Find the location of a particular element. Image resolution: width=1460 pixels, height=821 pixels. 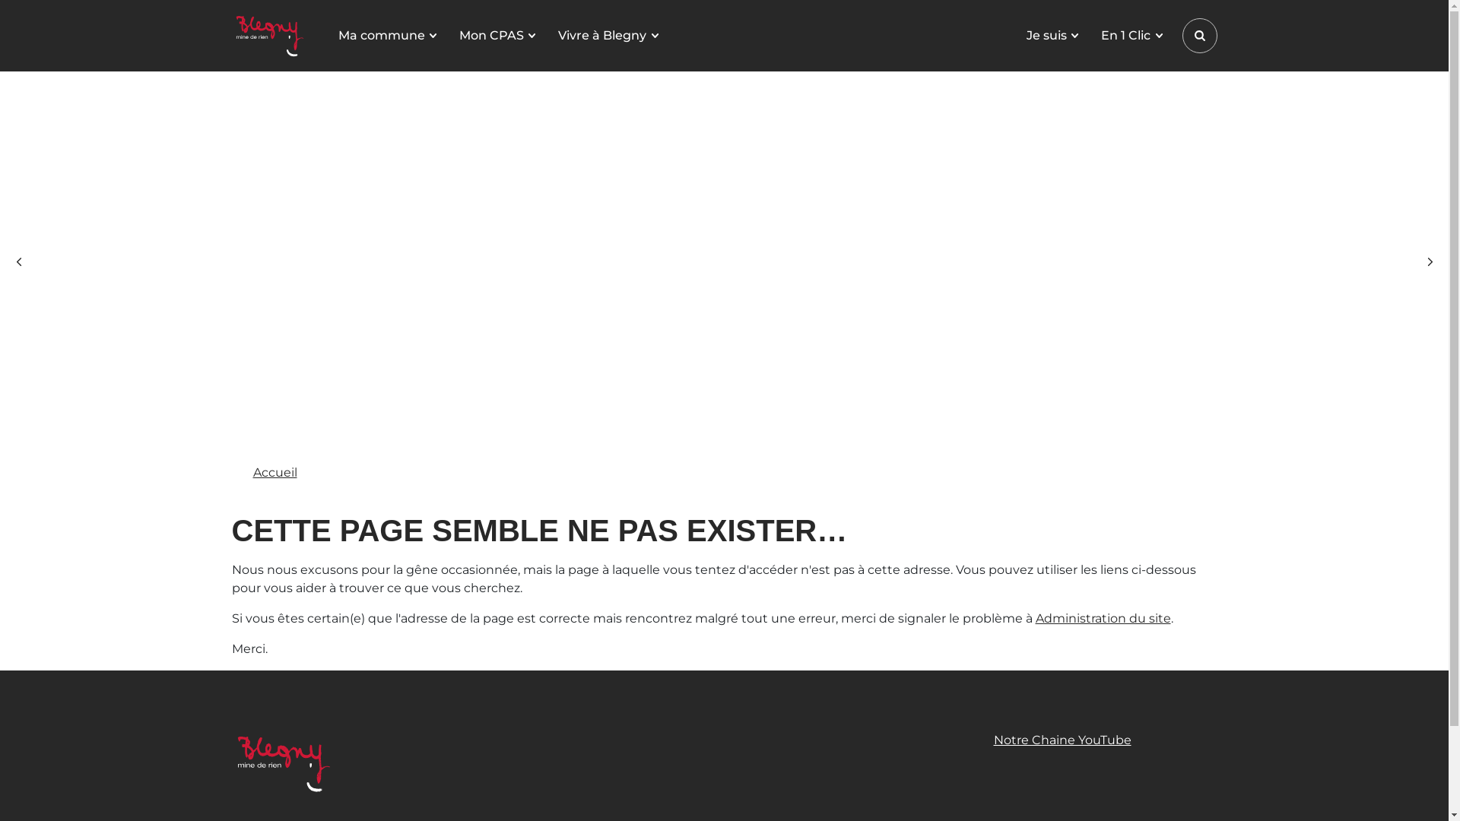

Je suis is located at coordinates (1052, 36).